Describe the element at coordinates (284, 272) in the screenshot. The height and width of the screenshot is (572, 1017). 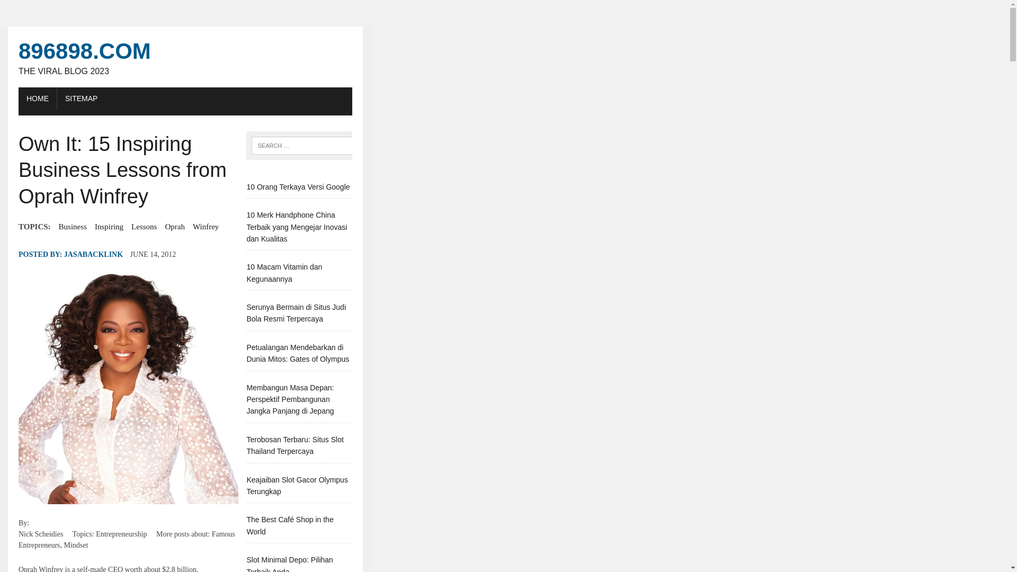
I see `Winfrey` at that location.